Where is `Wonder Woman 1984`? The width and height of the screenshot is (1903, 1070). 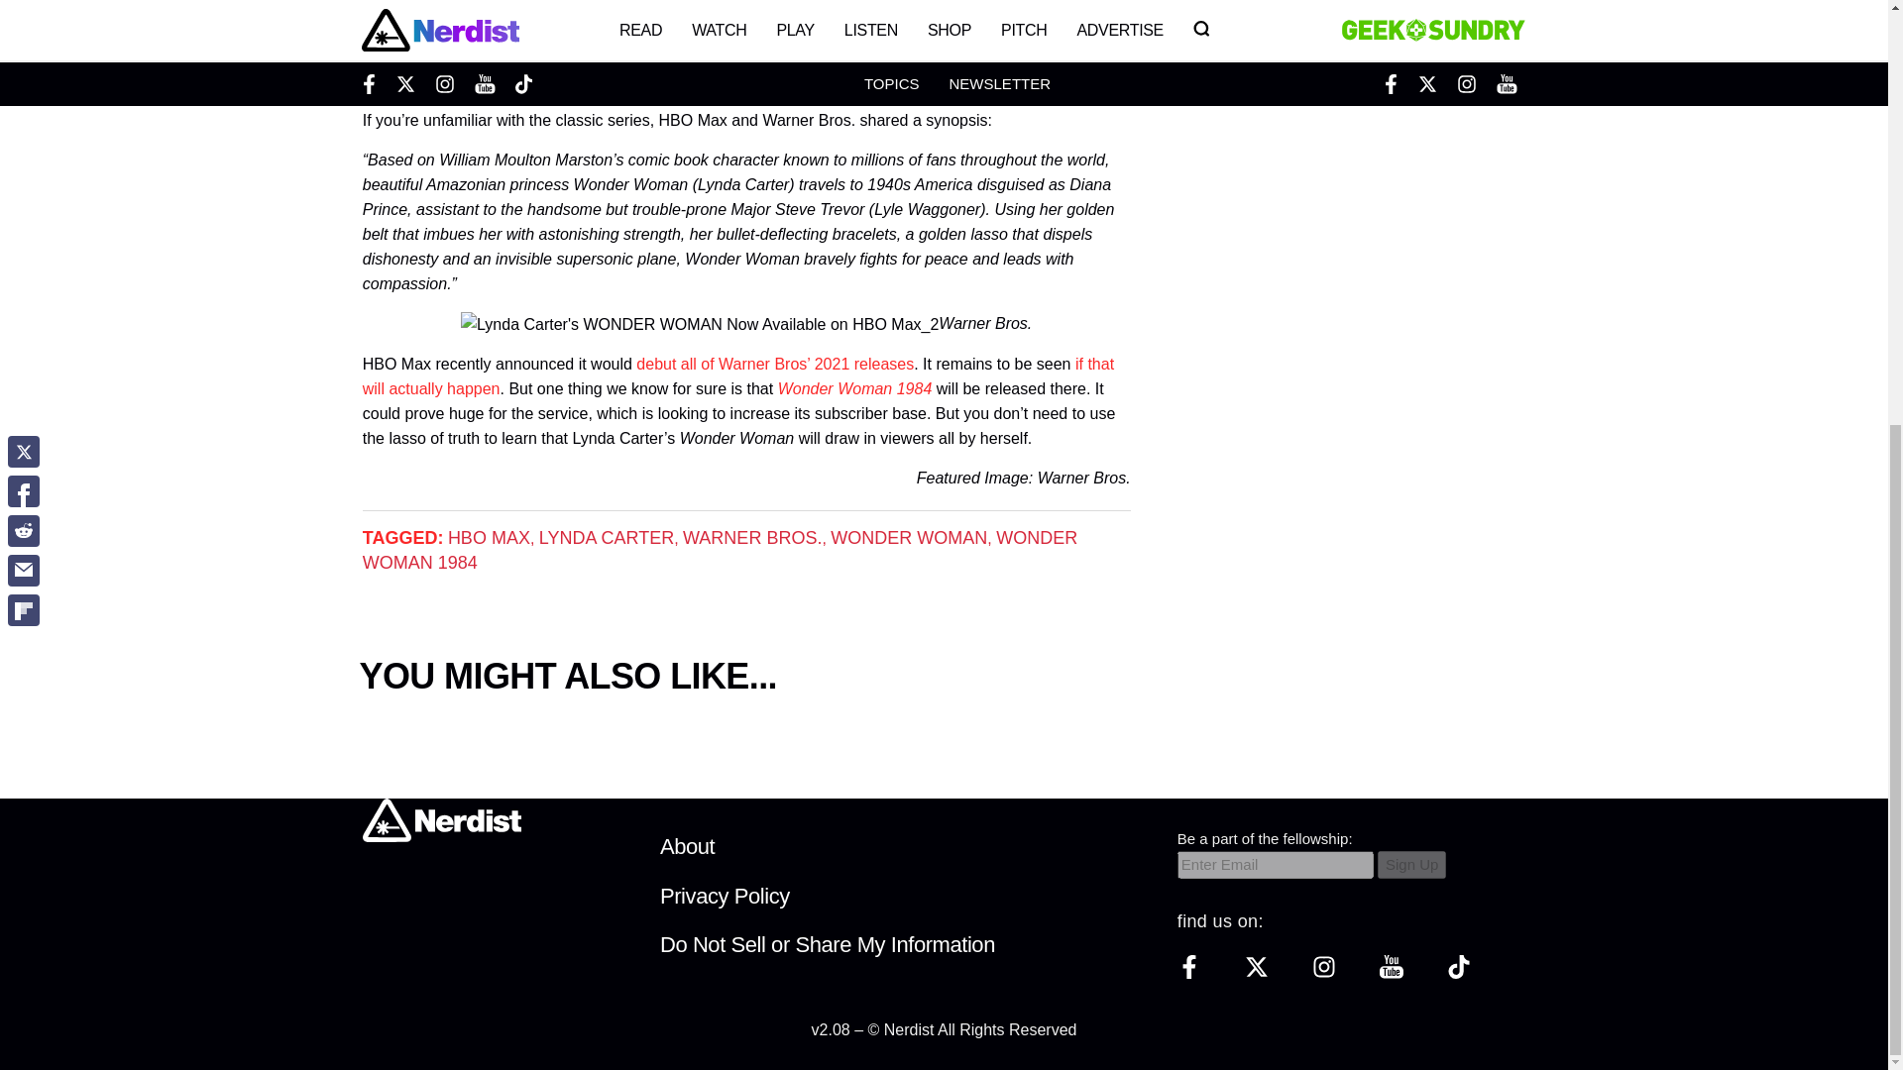 Wonder Woman 1984 is located at coordinates (854, 388).